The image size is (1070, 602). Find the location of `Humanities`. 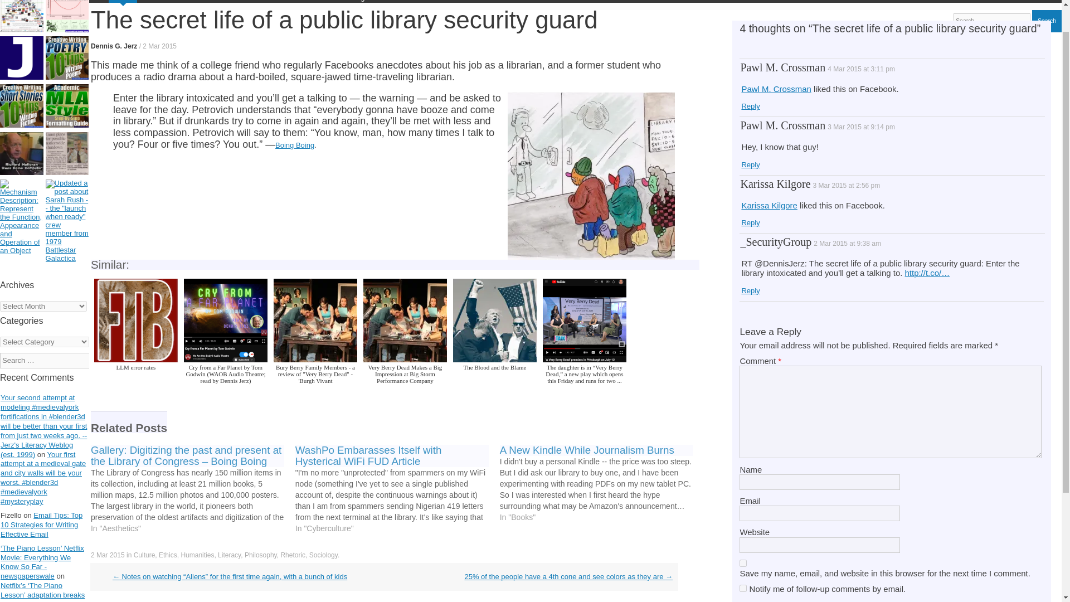

Humanities is located at coordinates (183, 1).